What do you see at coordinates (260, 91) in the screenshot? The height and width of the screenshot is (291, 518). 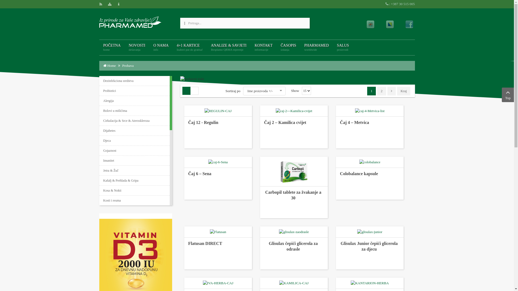 I see `Ime proizvoda +/-` at bounding box center [260, 91].